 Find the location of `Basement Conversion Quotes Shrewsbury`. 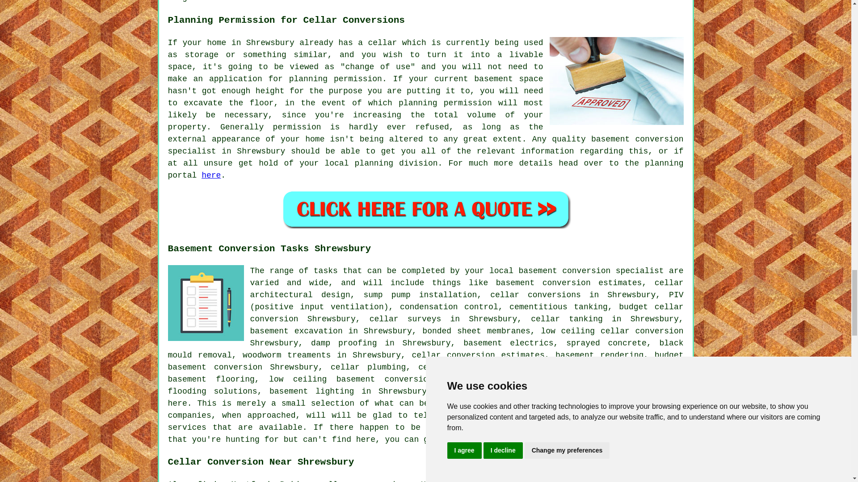

Basement Conversion Quotes Shrewsbury is located at coordinates (425, 209).